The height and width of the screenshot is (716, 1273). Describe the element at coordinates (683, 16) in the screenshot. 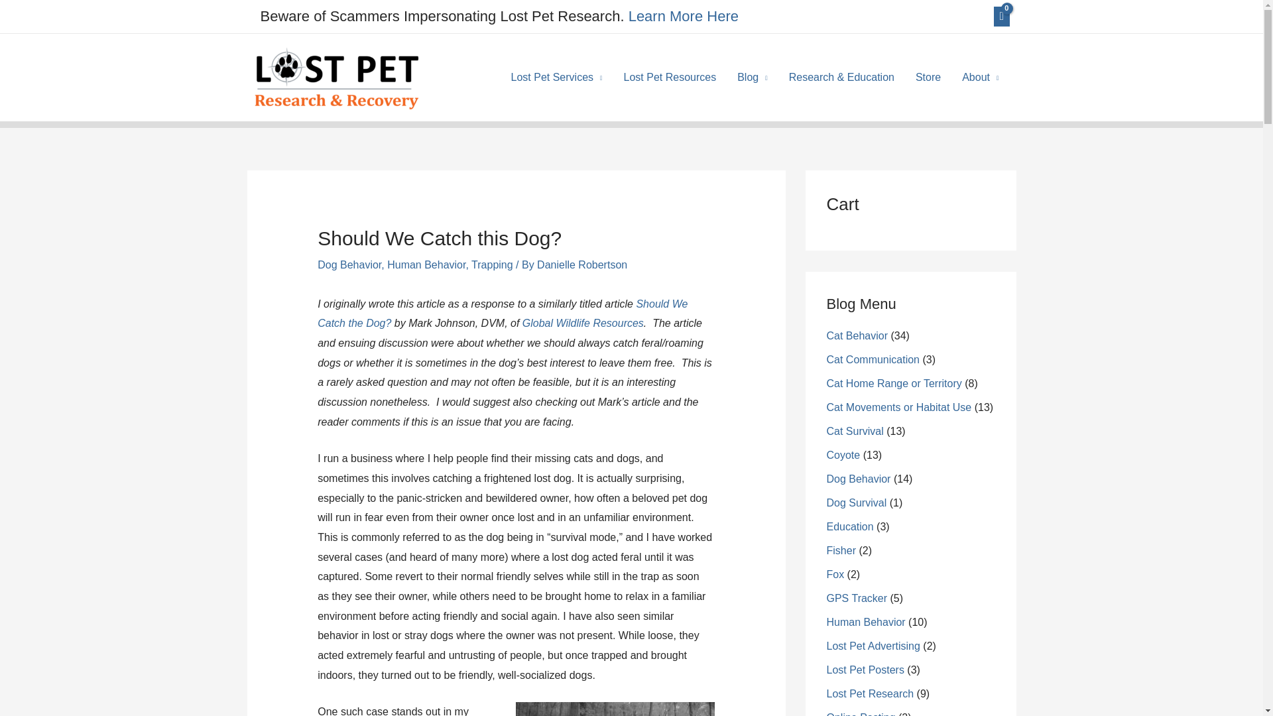

I see `Learn More Here` at that location.